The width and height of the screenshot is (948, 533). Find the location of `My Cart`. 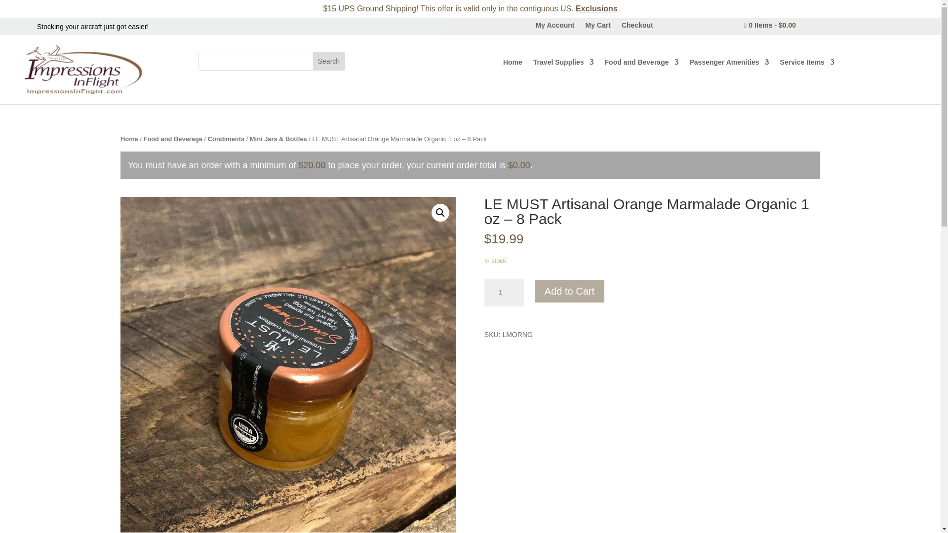

My Cart is located at coordinates (598, 27).